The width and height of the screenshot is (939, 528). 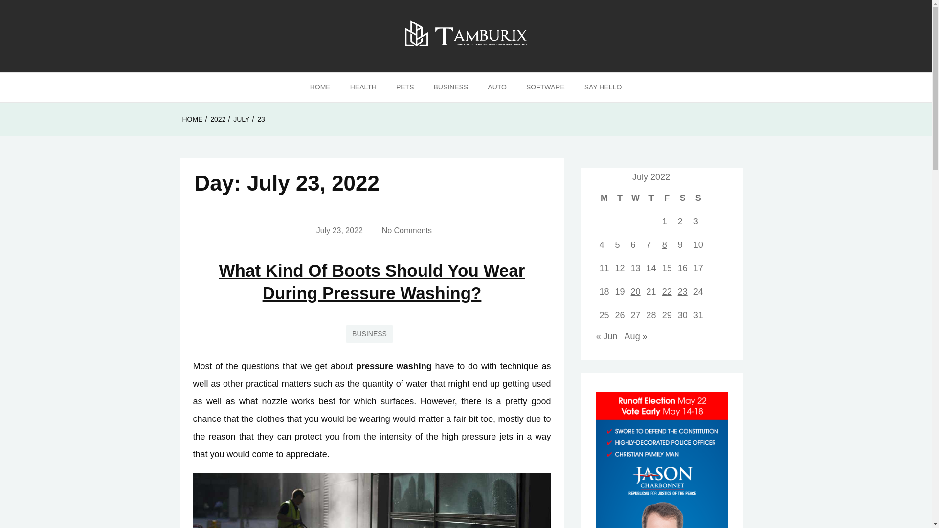 What do you see at coordinates (546, 88) in the screenshot?
I see `SOFTWARE` at bounding box center [546, 88].